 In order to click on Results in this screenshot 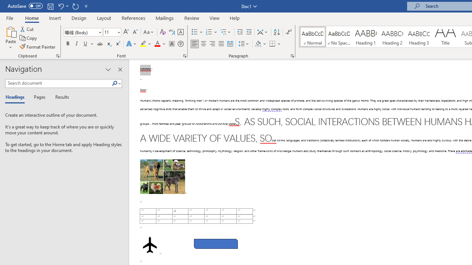, I will do `click(60, 97)`.